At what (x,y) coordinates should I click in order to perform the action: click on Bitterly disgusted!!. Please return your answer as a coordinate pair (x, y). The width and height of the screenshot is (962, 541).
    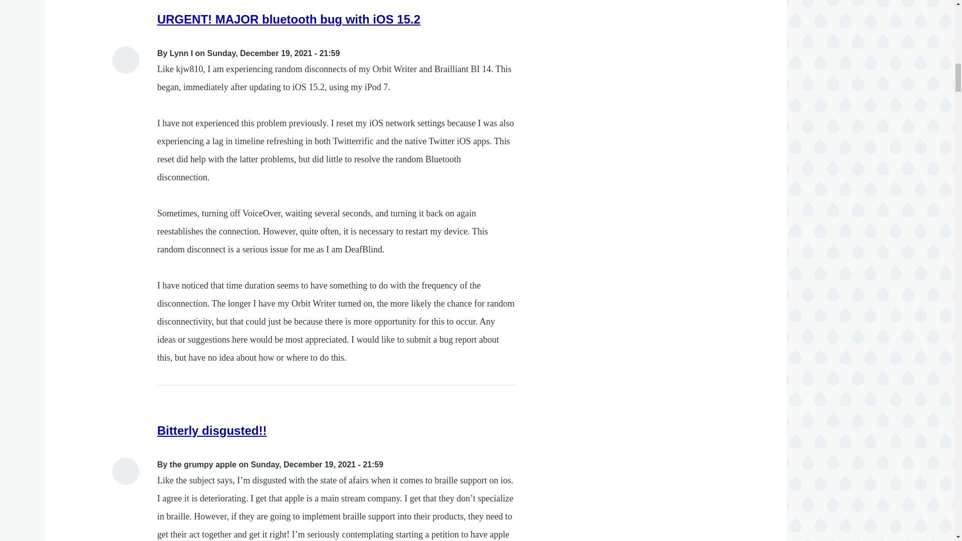
    Looking at the image, I should click on (212, 430).